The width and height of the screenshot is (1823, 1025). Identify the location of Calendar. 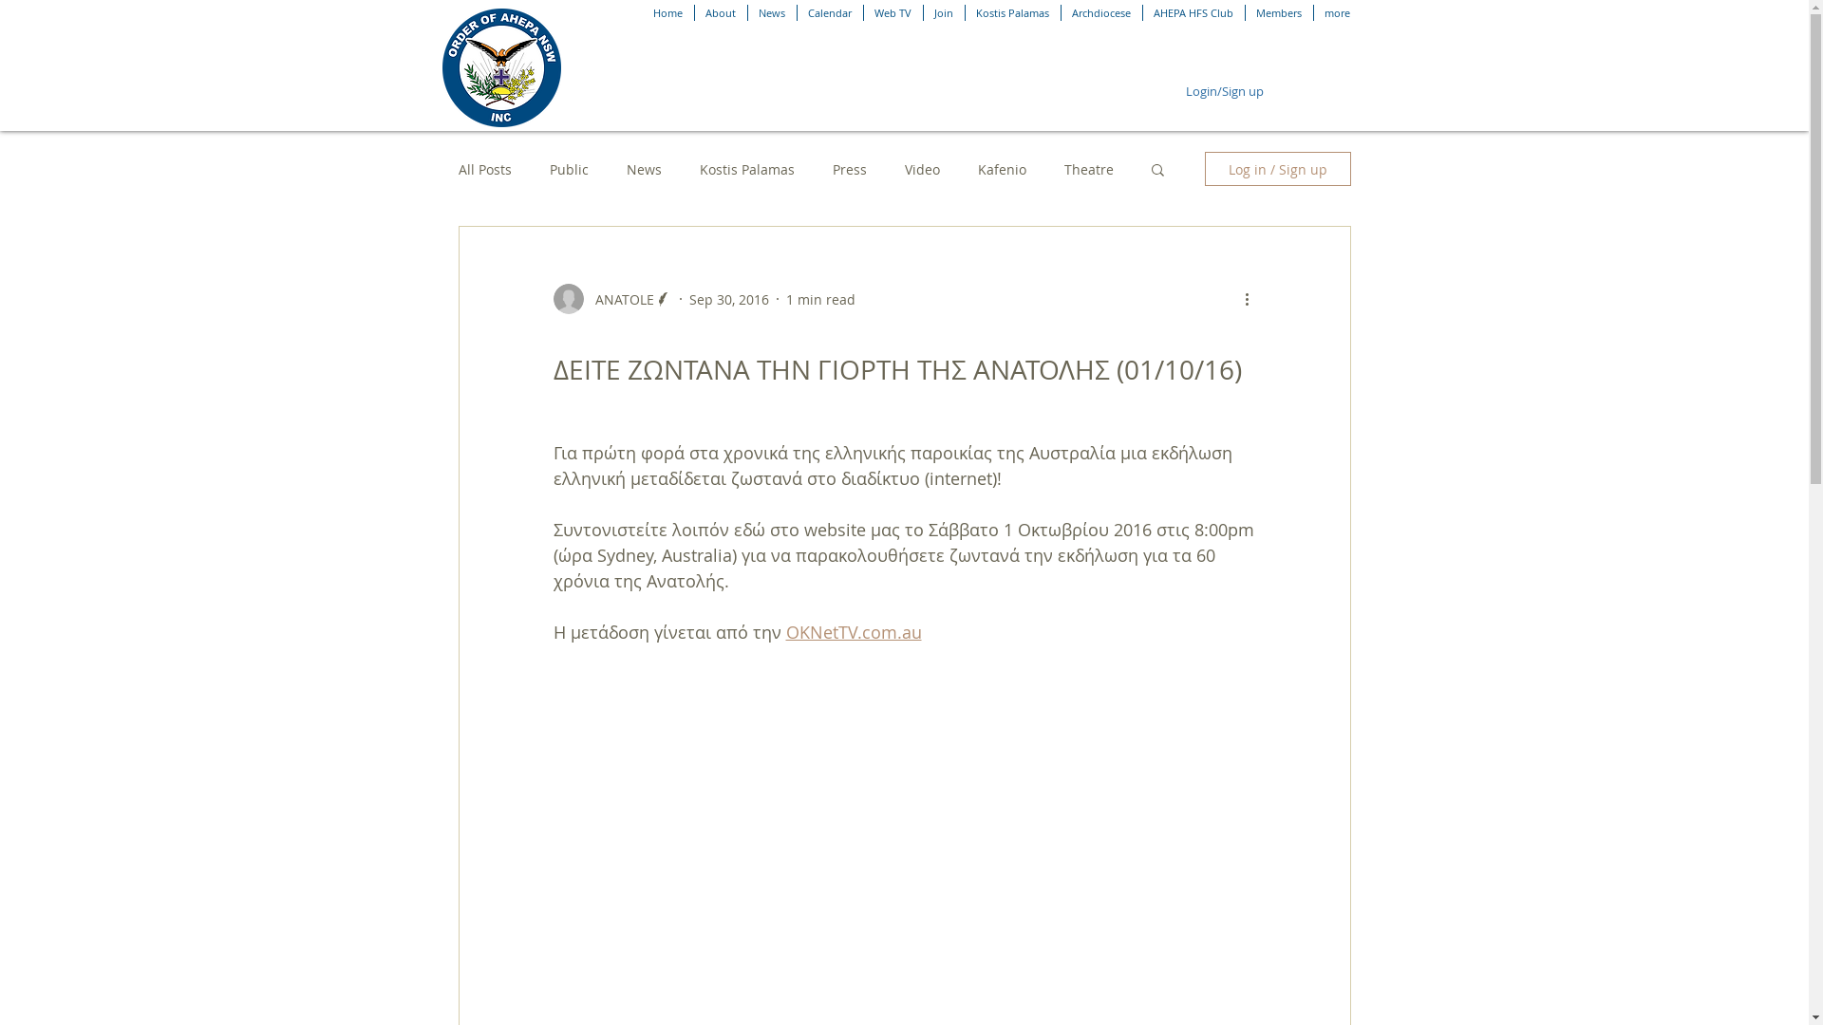
(830, 13).